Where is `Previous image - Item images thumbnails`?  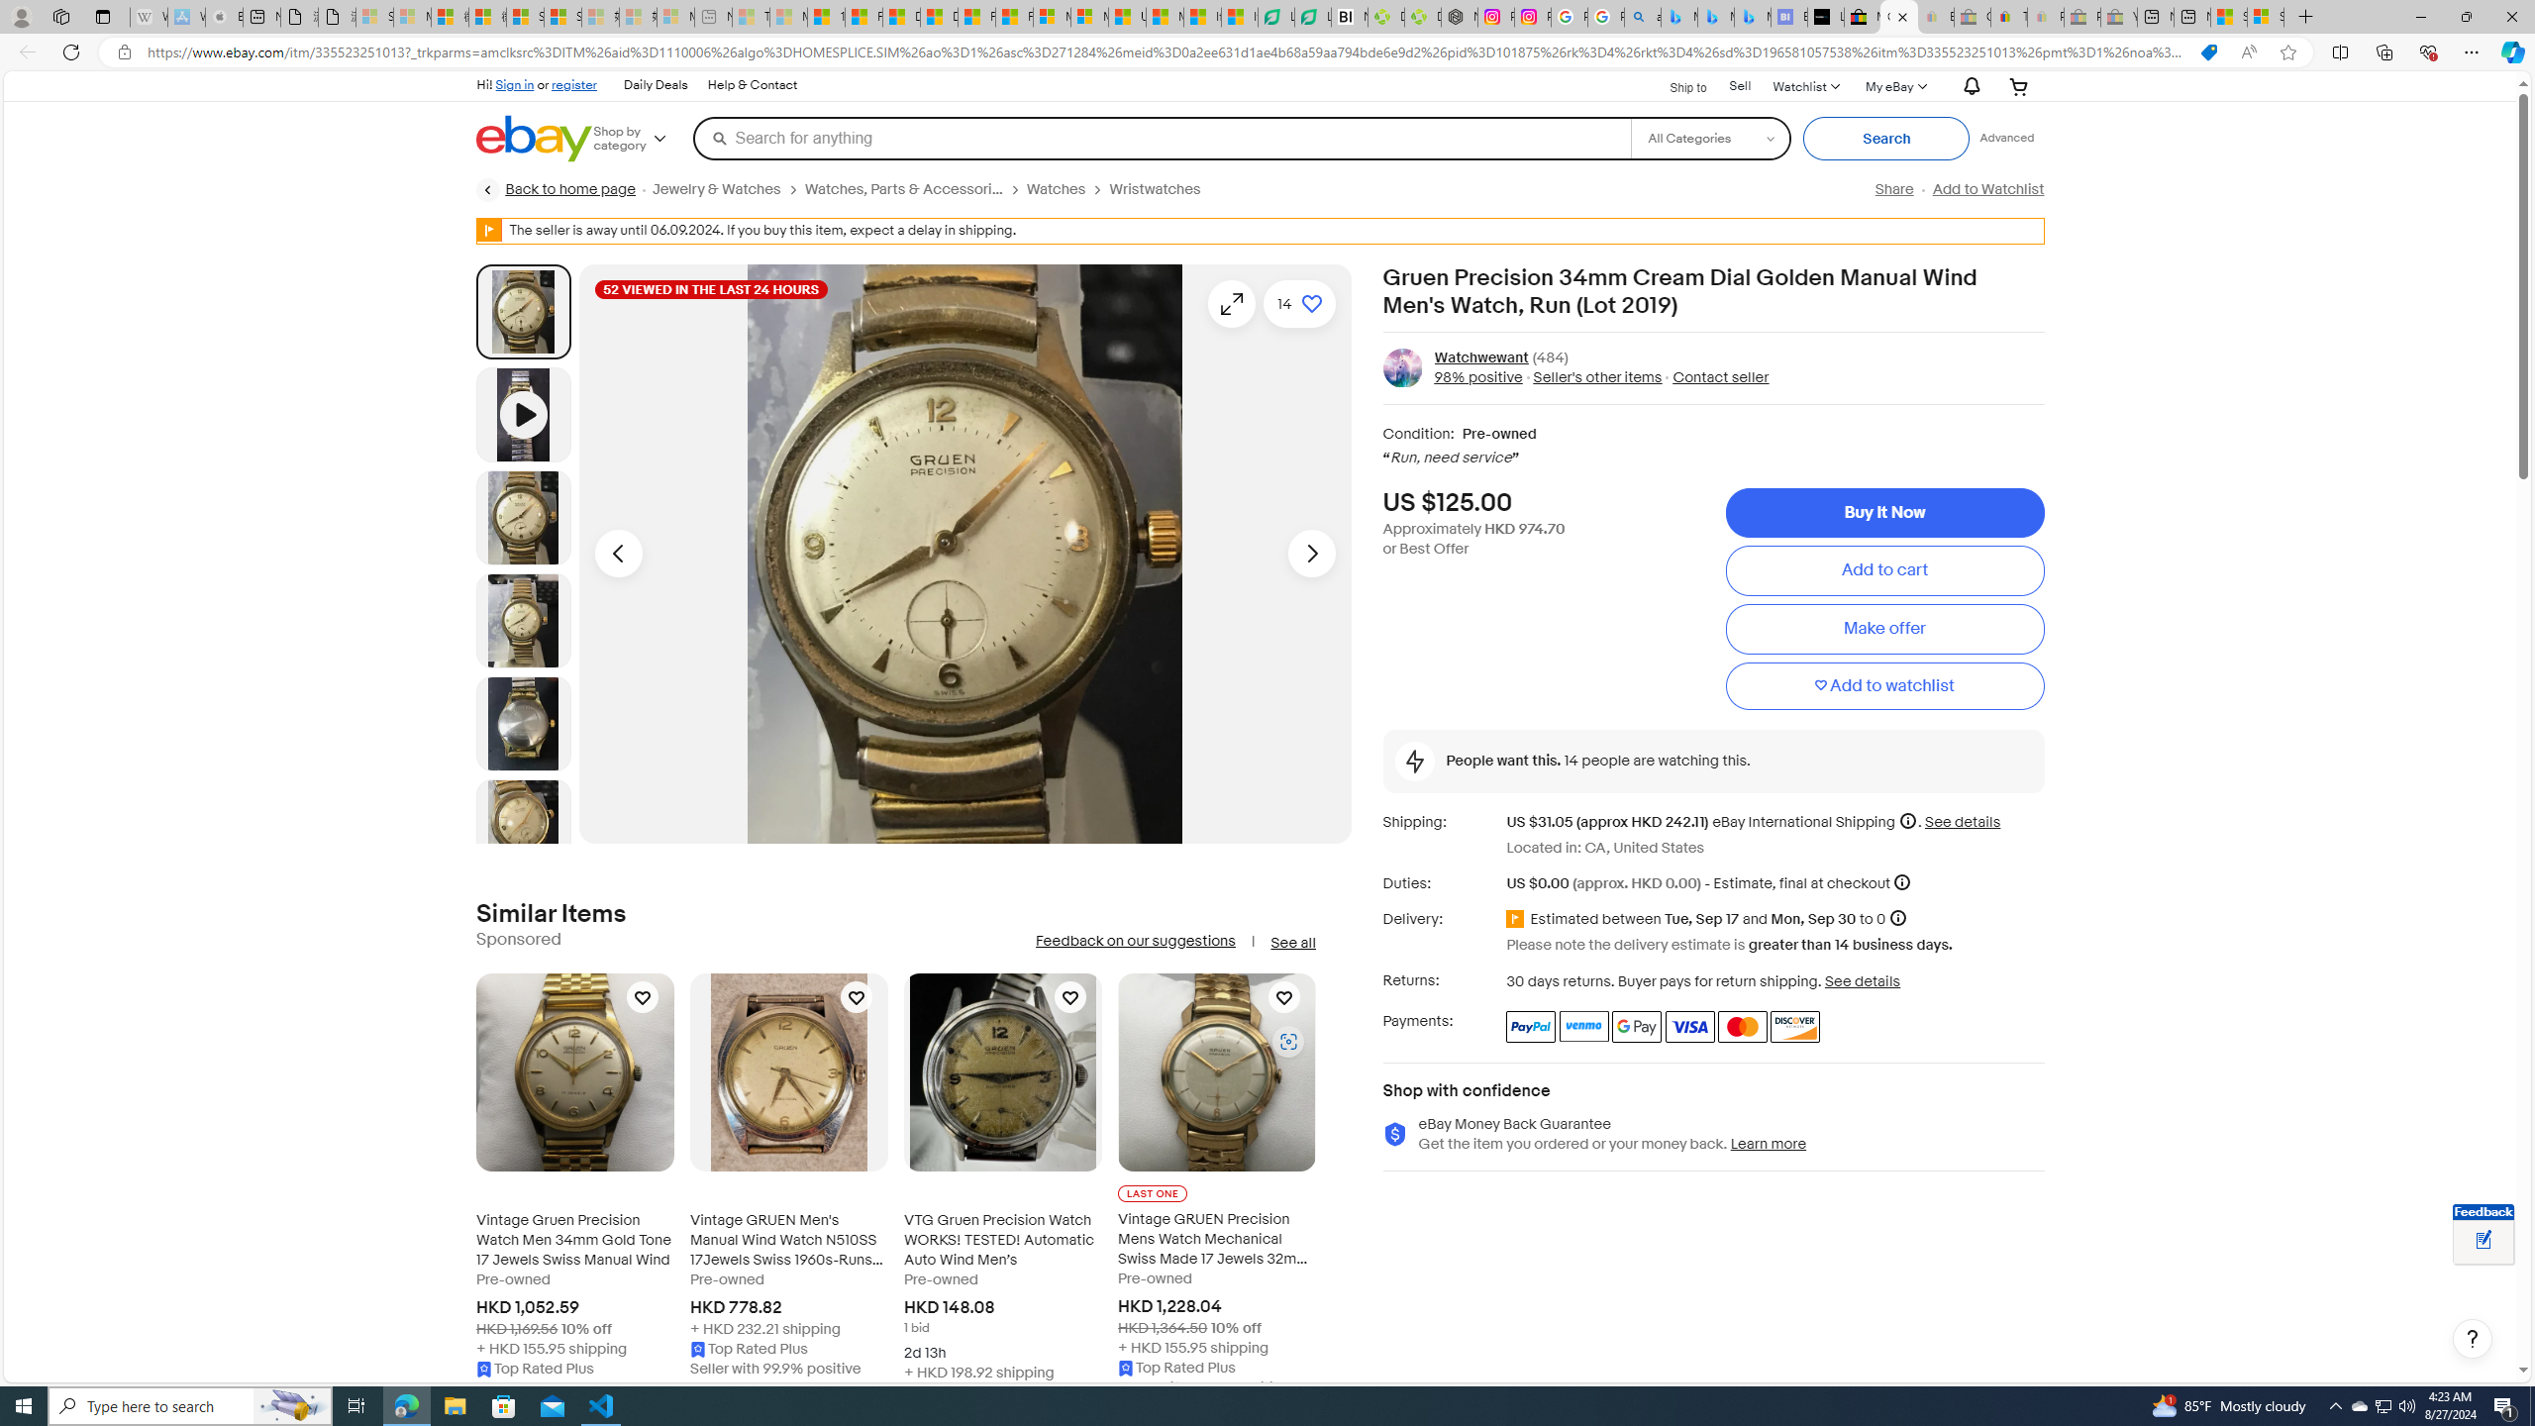 Previous image - Item images thumbnails is located at coordinates (618, 555).